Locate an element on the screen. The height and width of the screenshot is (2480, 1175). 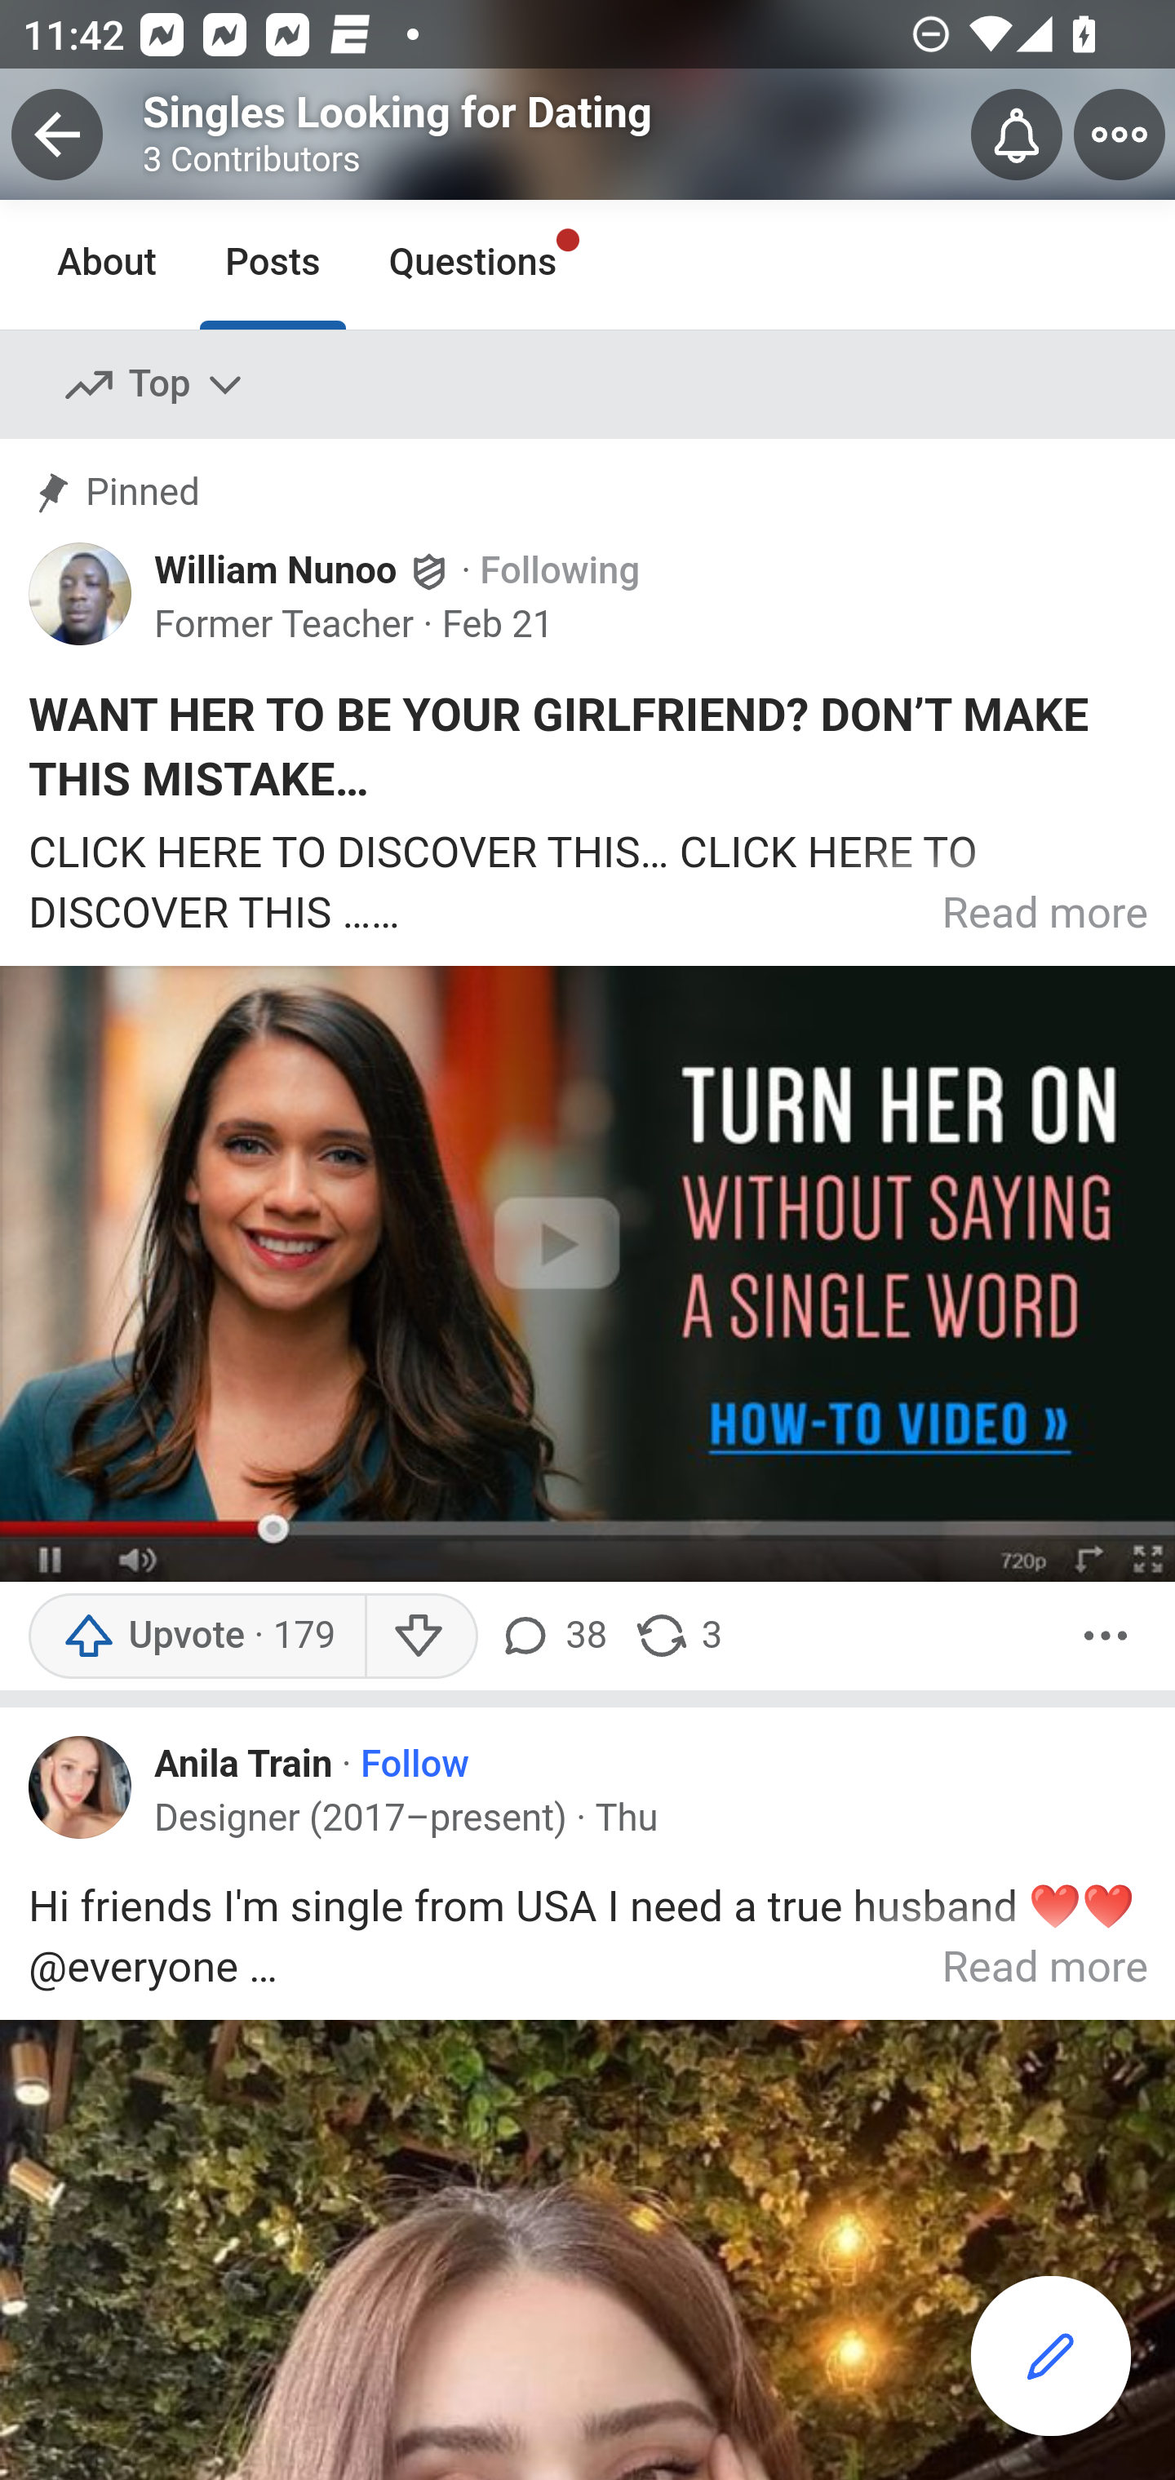
William Nunoo William Nunoo   is located at coordinates (304, 571).